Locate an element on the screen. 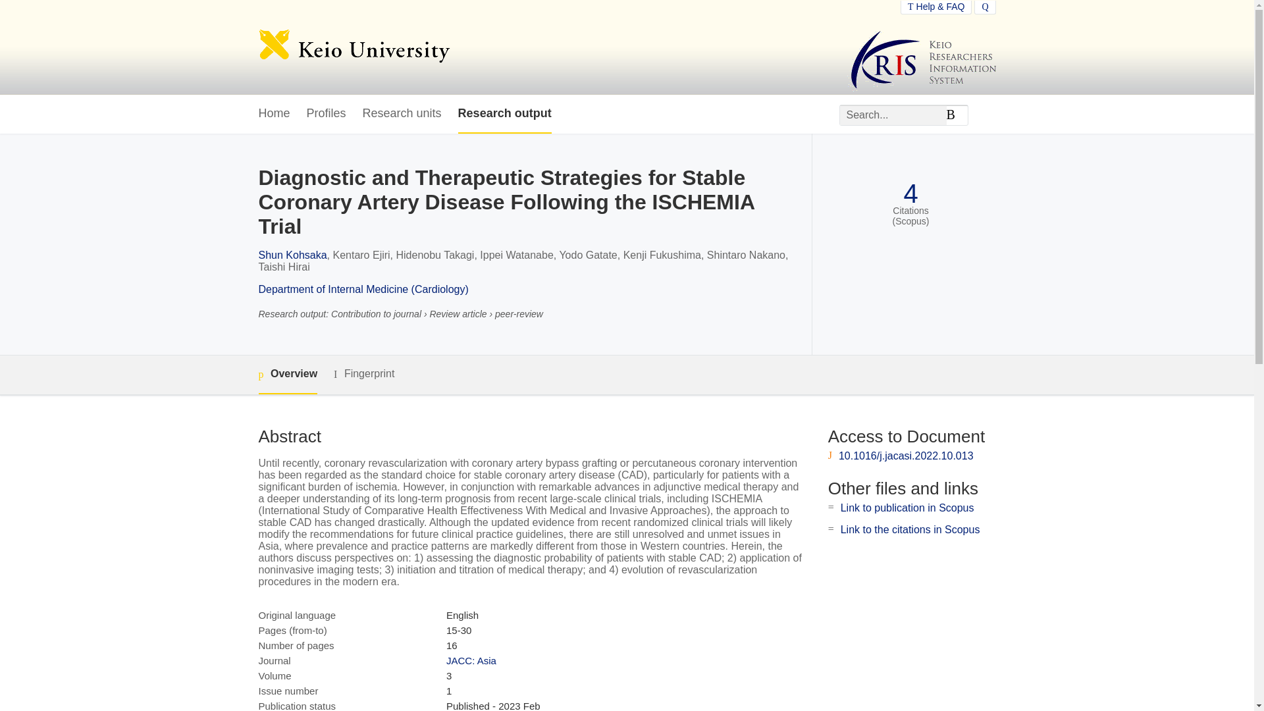 The image size is (1264, 711). Profiles is located at coordinates (327, 114).